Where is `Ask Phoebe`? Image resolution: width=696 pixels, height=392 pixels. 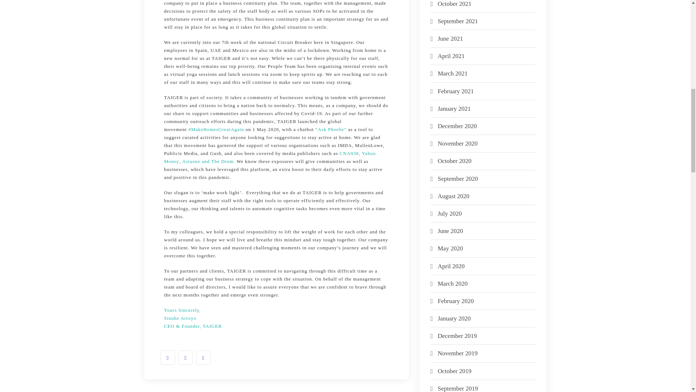
Ask Phoebe is located at coordinates (331, 129).